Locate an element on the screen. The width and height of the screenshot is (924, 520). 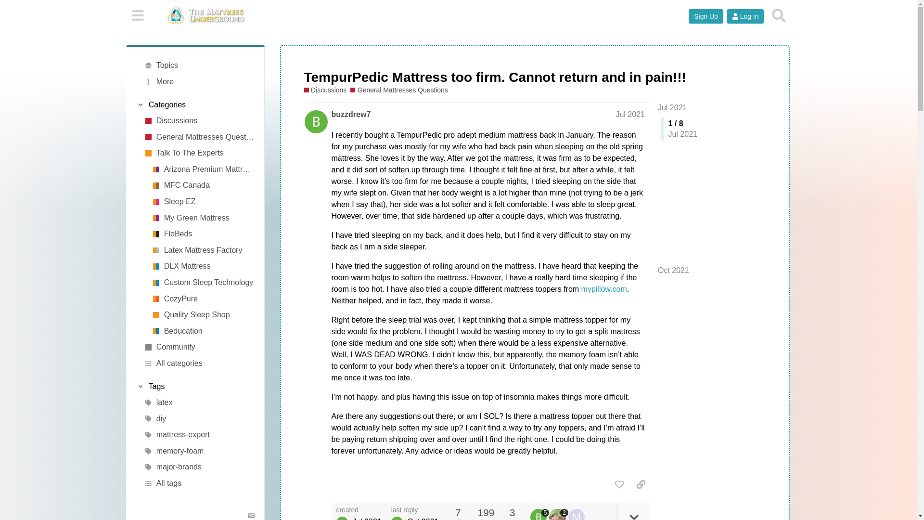
mattress-expert is located at coordinates (199, 435).